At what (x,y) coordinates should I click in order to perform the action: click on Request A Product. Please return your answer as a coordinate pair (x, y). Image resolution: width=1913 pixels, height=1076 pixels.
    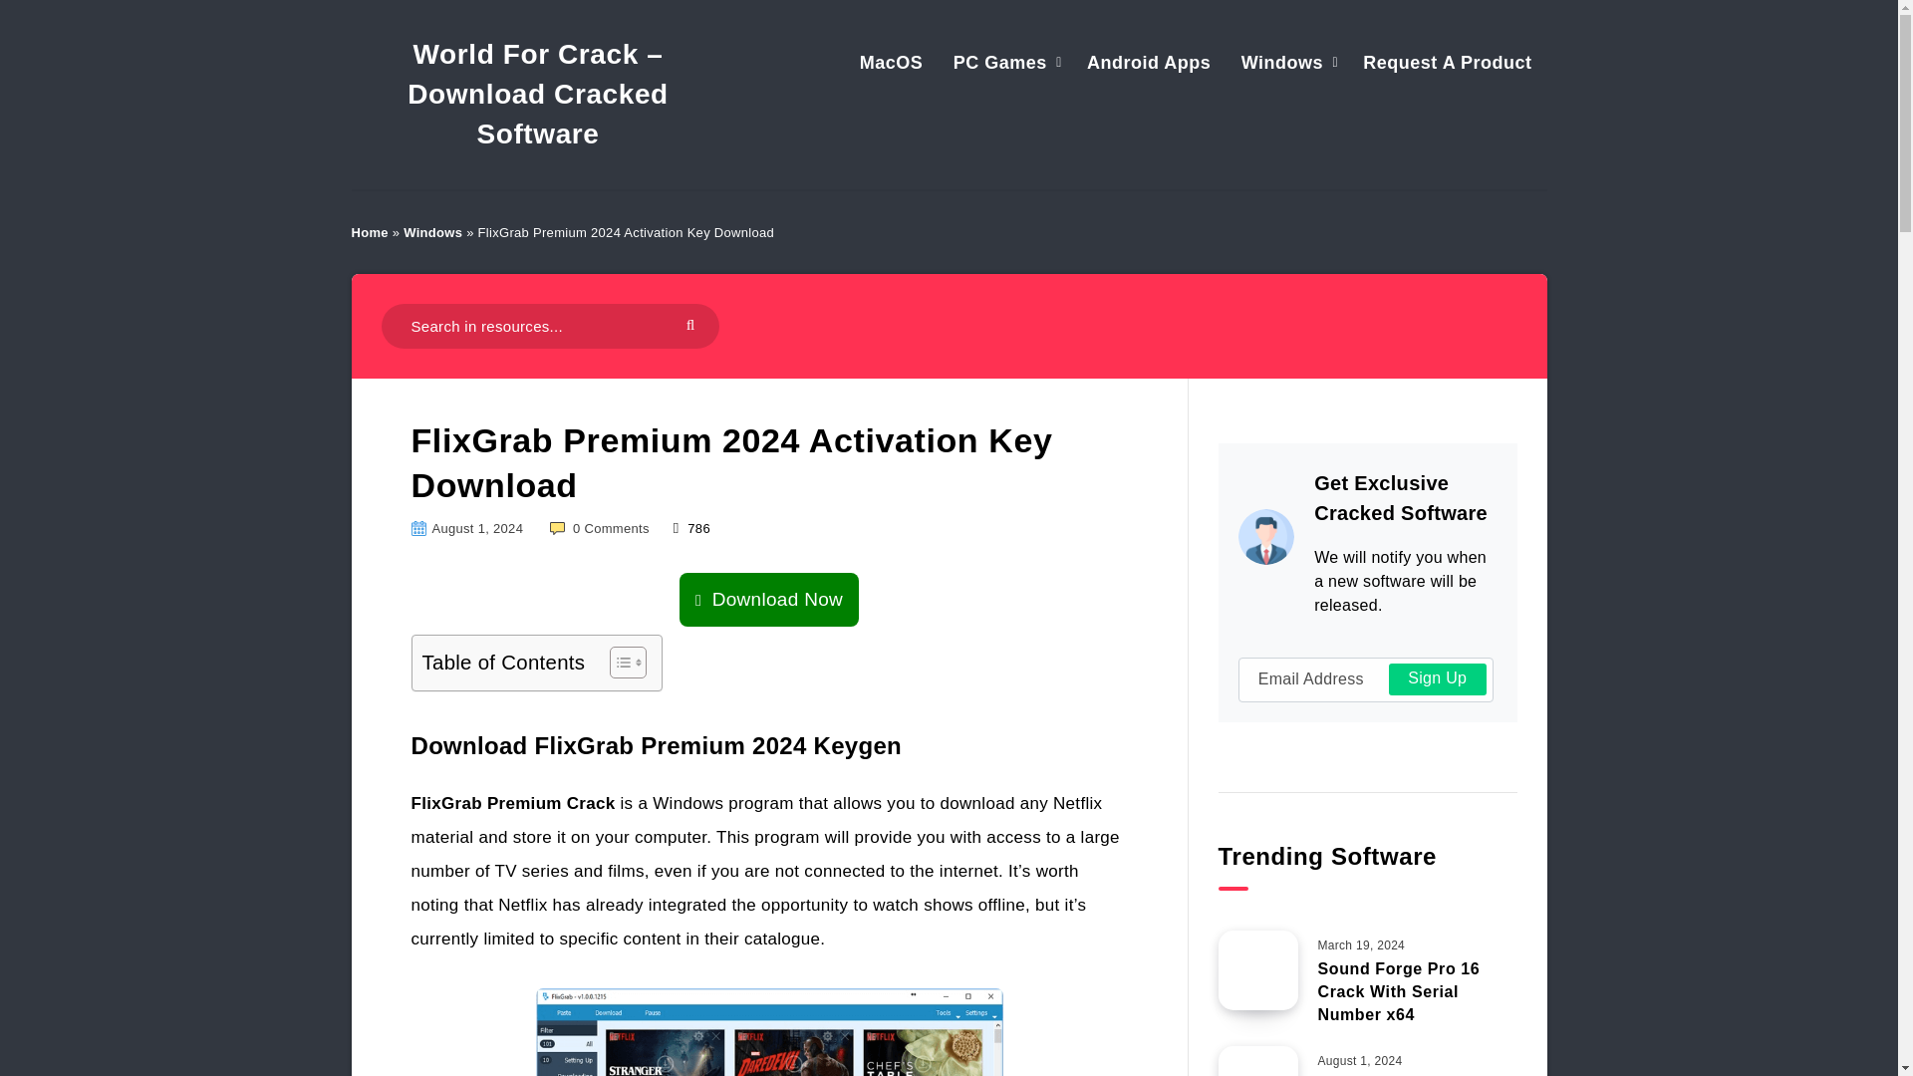
    Looking at the image, I should click on (1447, 62).